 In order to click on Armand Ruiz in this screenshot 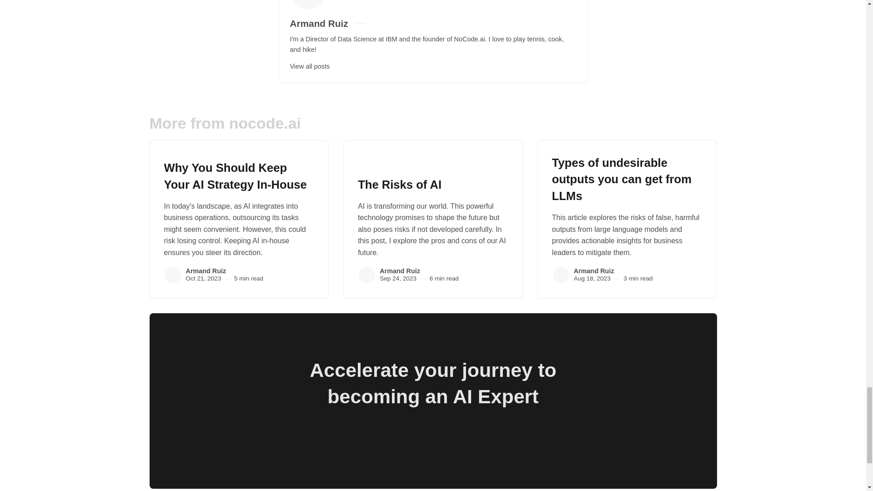, I will do `click(367, 275)`.